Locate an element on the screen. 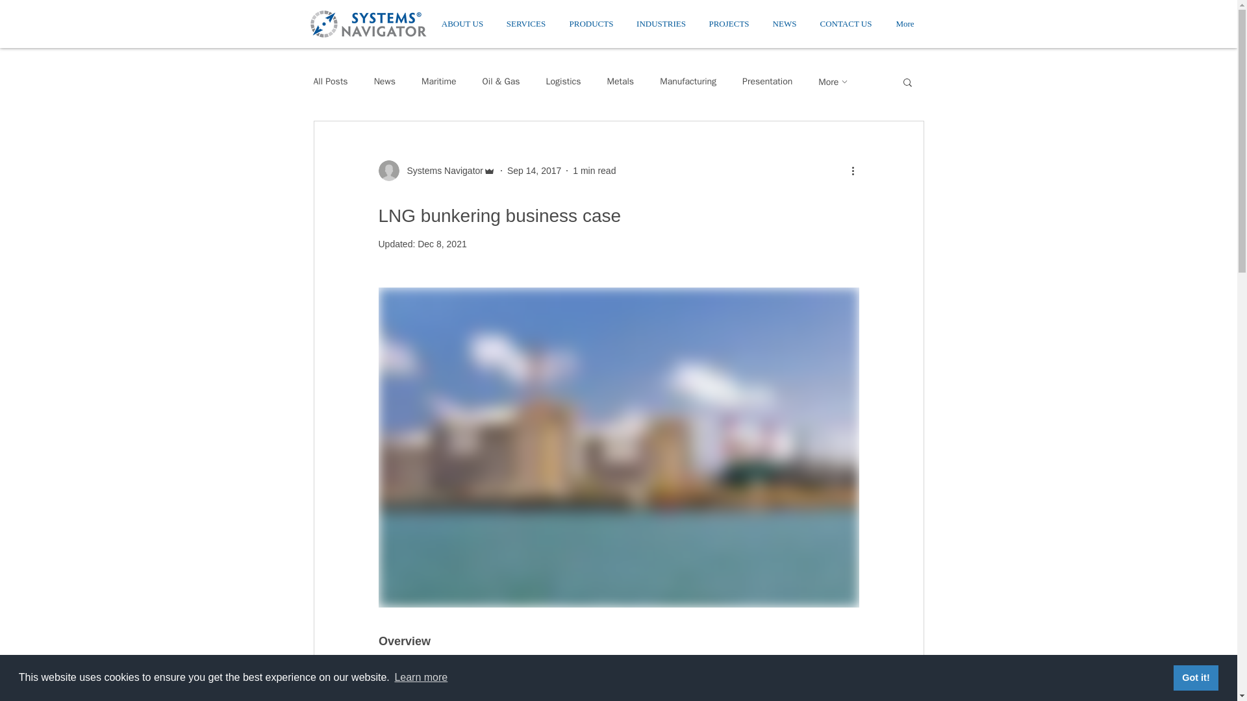  Dec 8, 2021 is located at coordinates (442, 244).